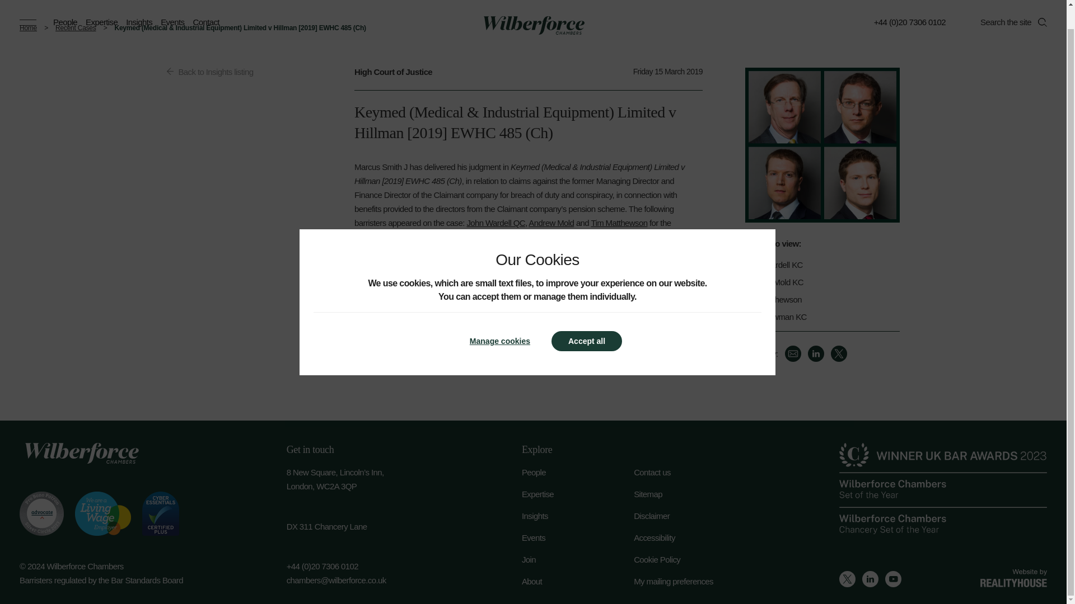  Describe the element at coordinates (172, 4) in the screenshot. I see `Events` at that location.